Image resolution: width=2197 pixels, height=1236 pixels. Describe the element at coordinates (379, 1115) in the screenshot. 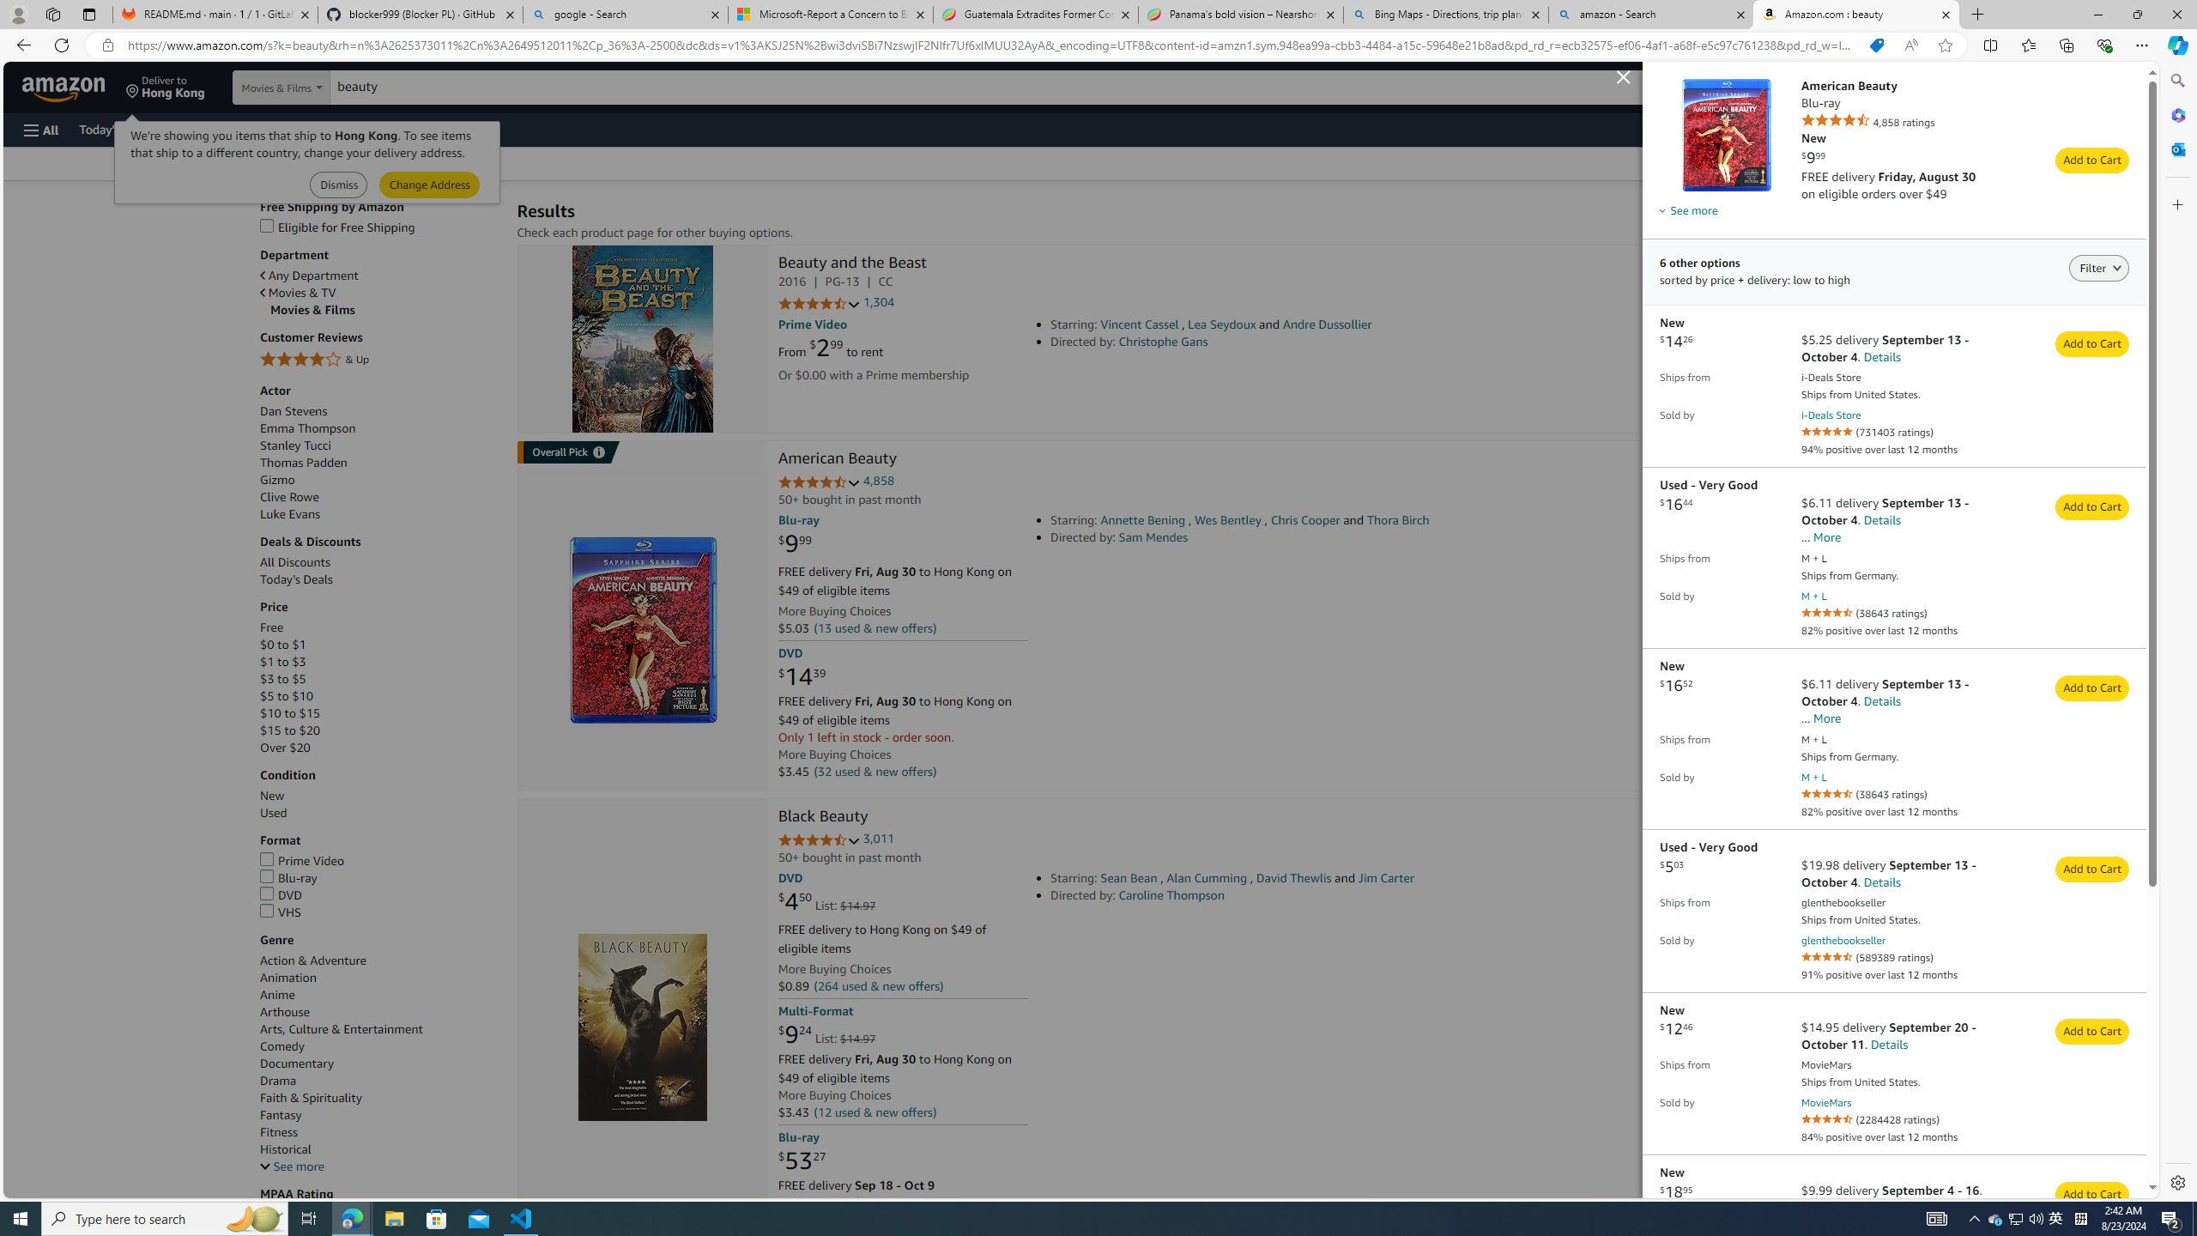

I see `Fantasy` at that location.